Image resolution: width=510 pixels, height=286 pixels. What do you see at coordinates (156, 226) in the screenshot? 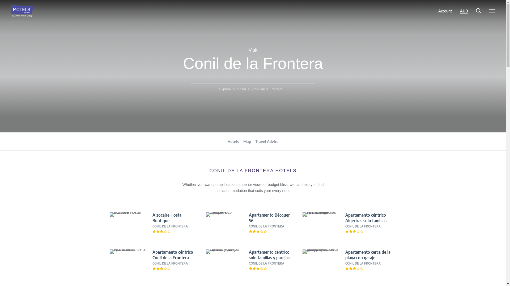
I see `Alzocaire Hostal Boutique
CONIL DE LA FRONTERA` at bounding box center [156, 226].